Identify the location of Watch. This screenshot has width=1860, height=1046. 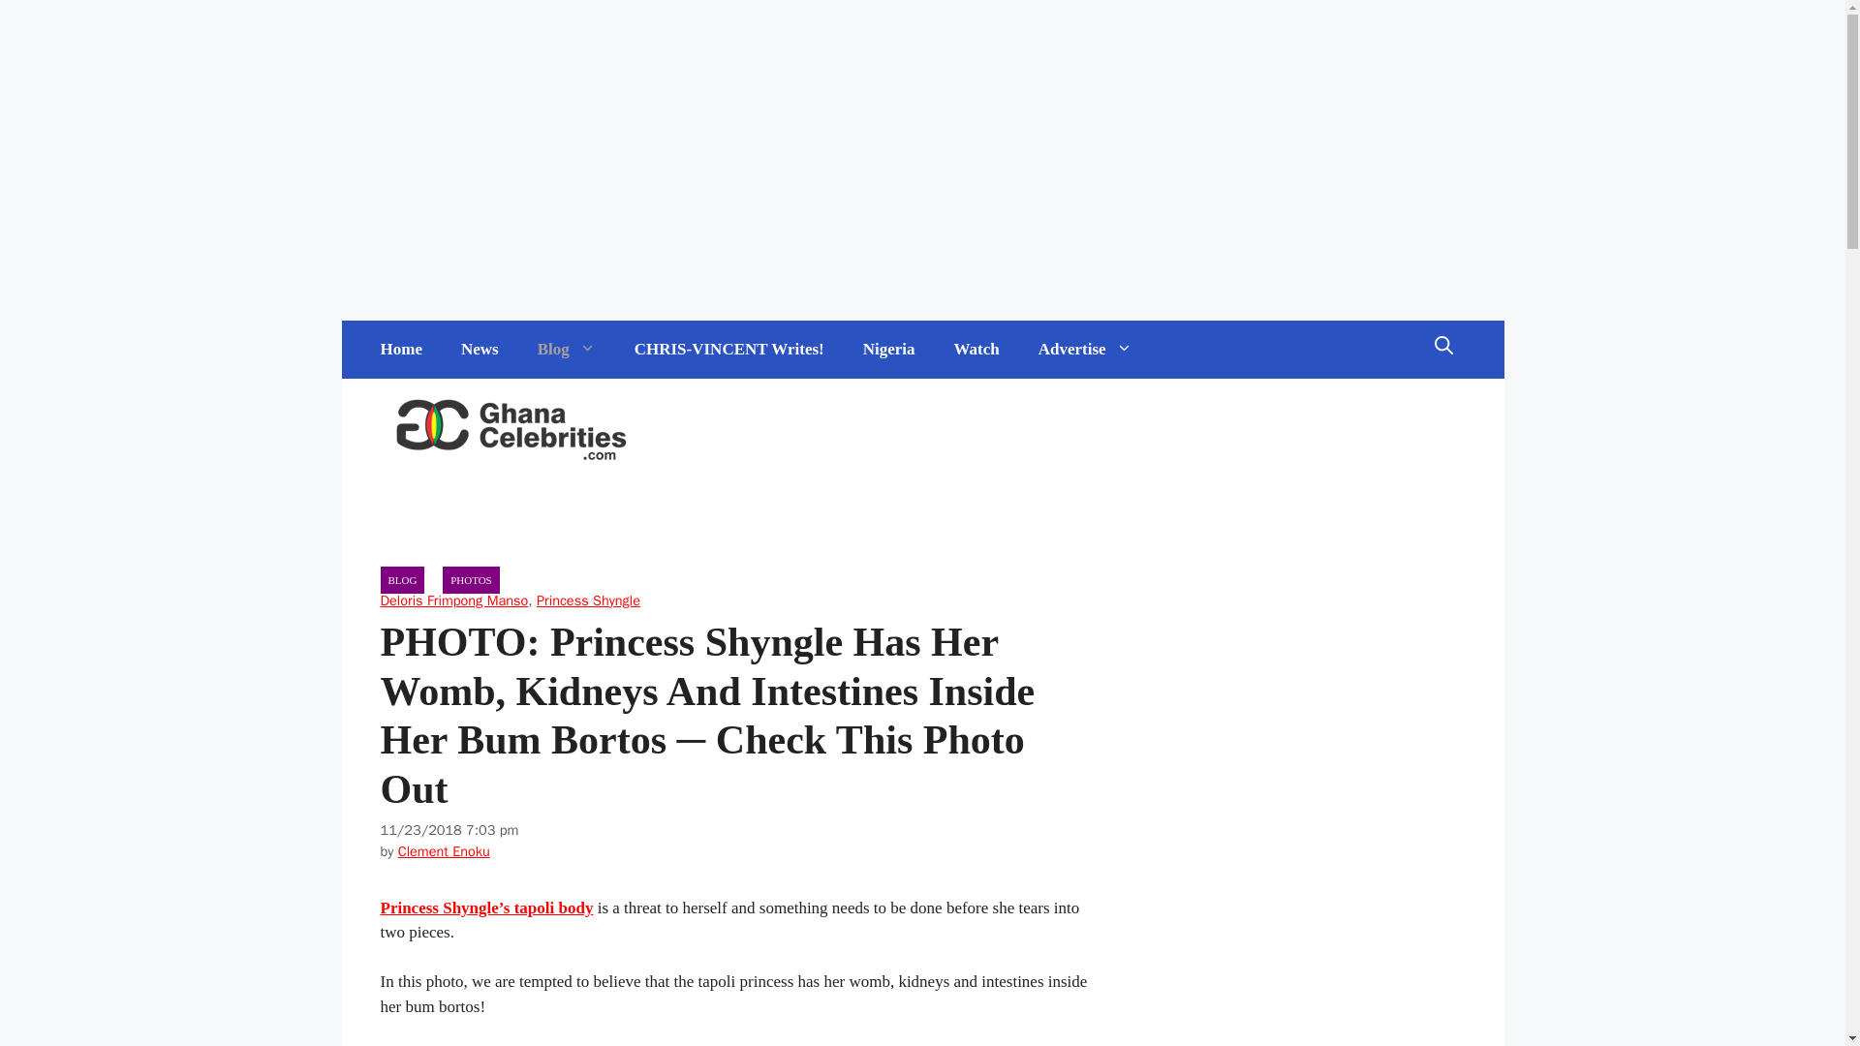
(976, 349).